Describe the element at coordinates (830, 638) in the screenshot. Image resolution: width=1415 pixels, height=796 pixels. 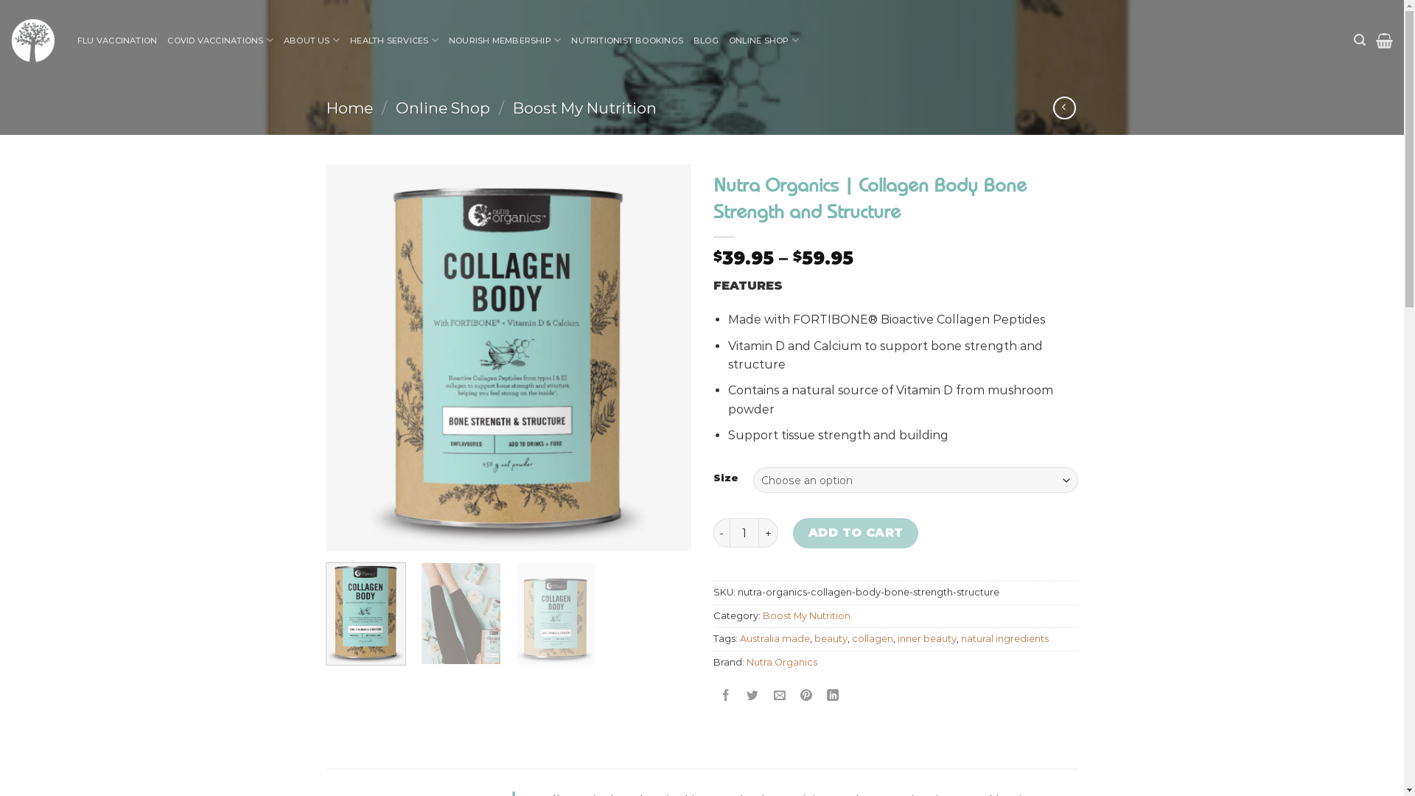
I see `beauty` at that location.